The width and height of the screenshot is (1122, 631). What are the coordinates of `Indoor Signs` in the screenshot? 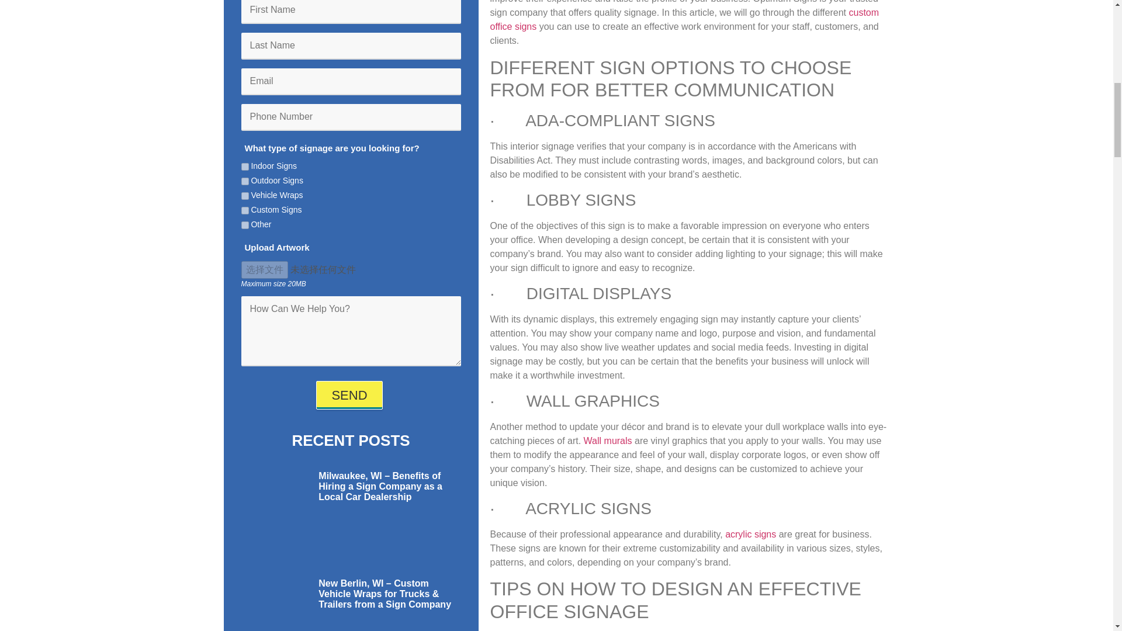 It's located at (244, 166).